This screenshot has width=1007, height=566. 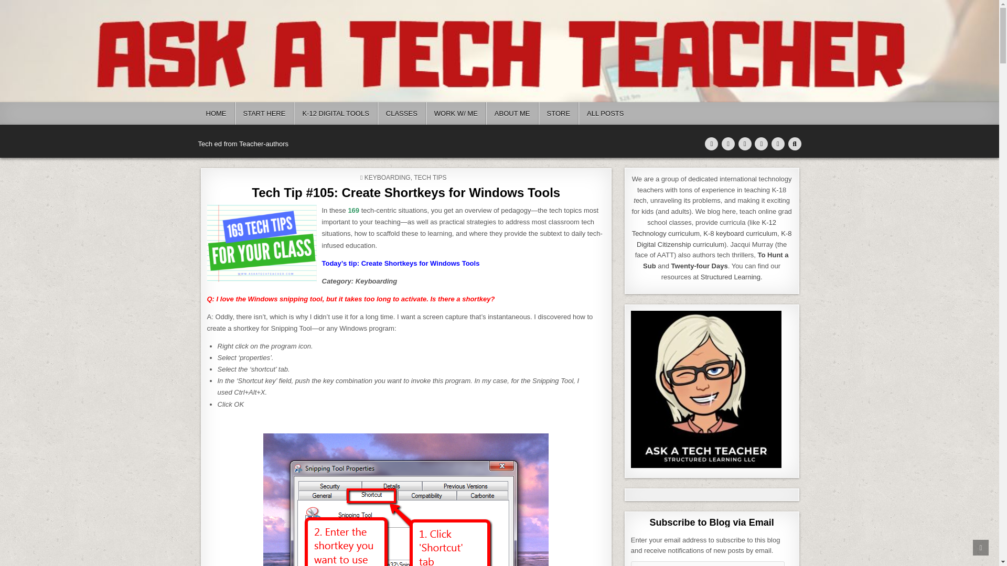 What do you see at coordinates (981, 547) in the screenshot?
I see `SCROLL TO TOP` at bounding box center [981, 547].